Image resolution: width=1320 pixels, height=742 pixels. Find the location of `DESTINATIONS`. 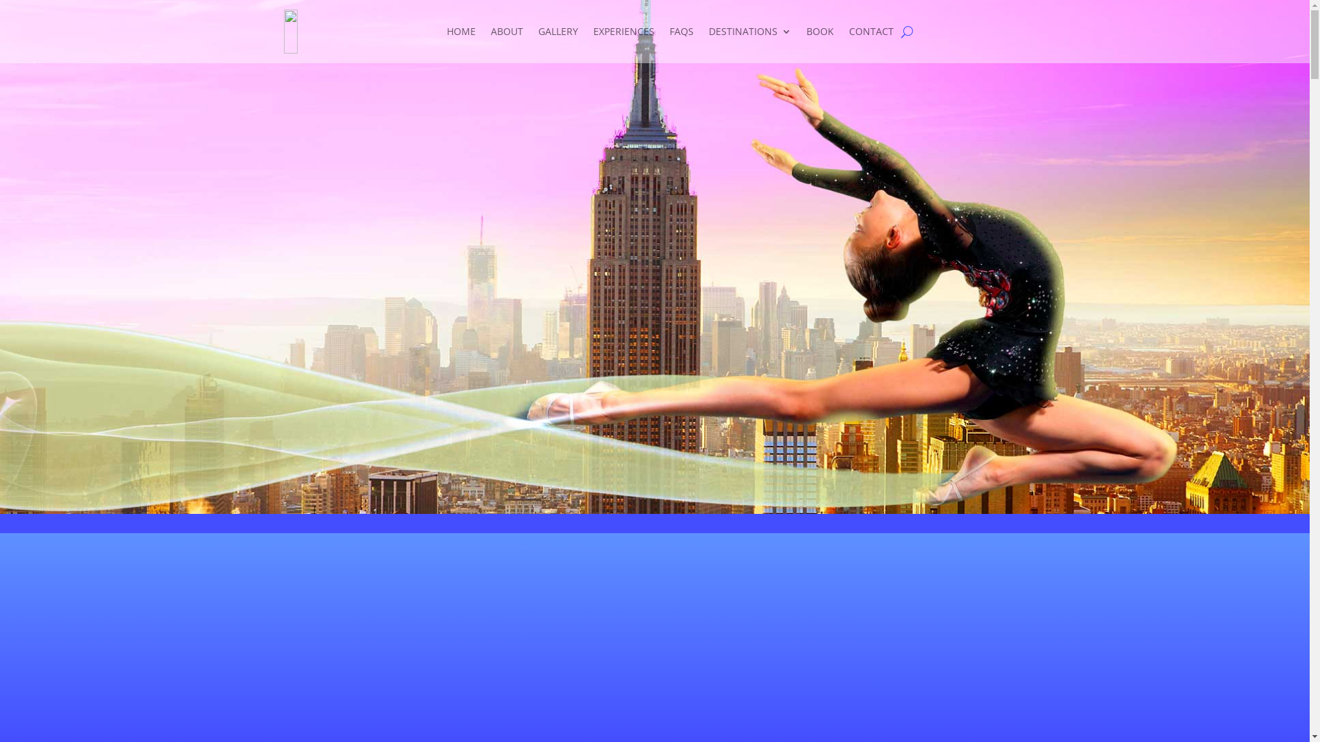

DESTINATIONS is located at coordinates (750, 32).